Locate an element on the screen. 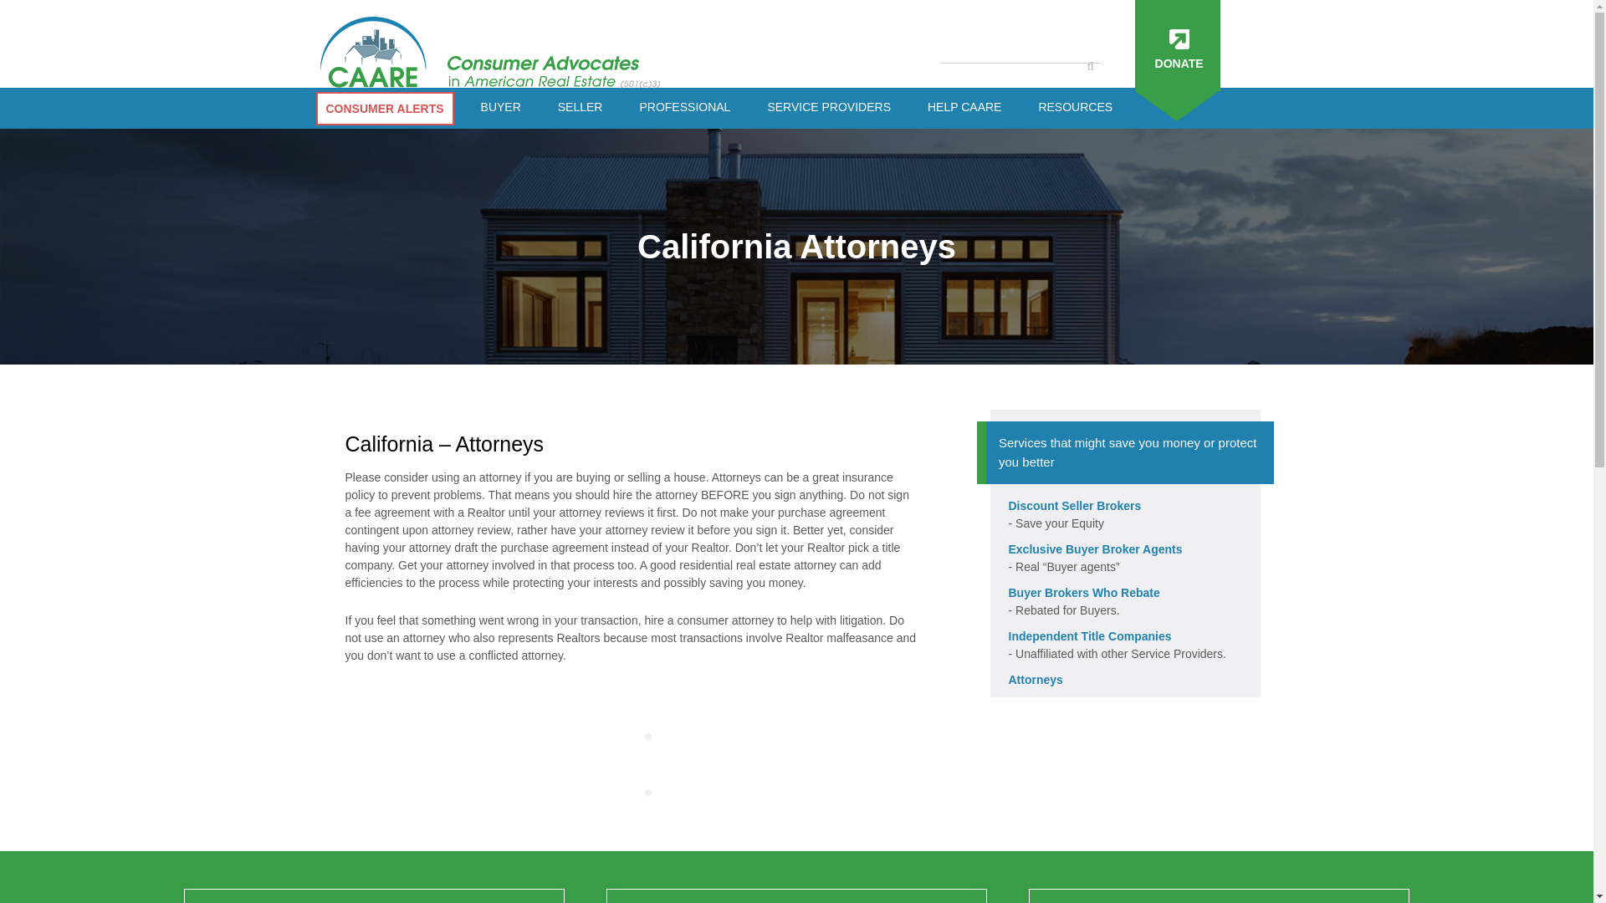  CONSUMER ALERTS is located at coordinates (385, 109).